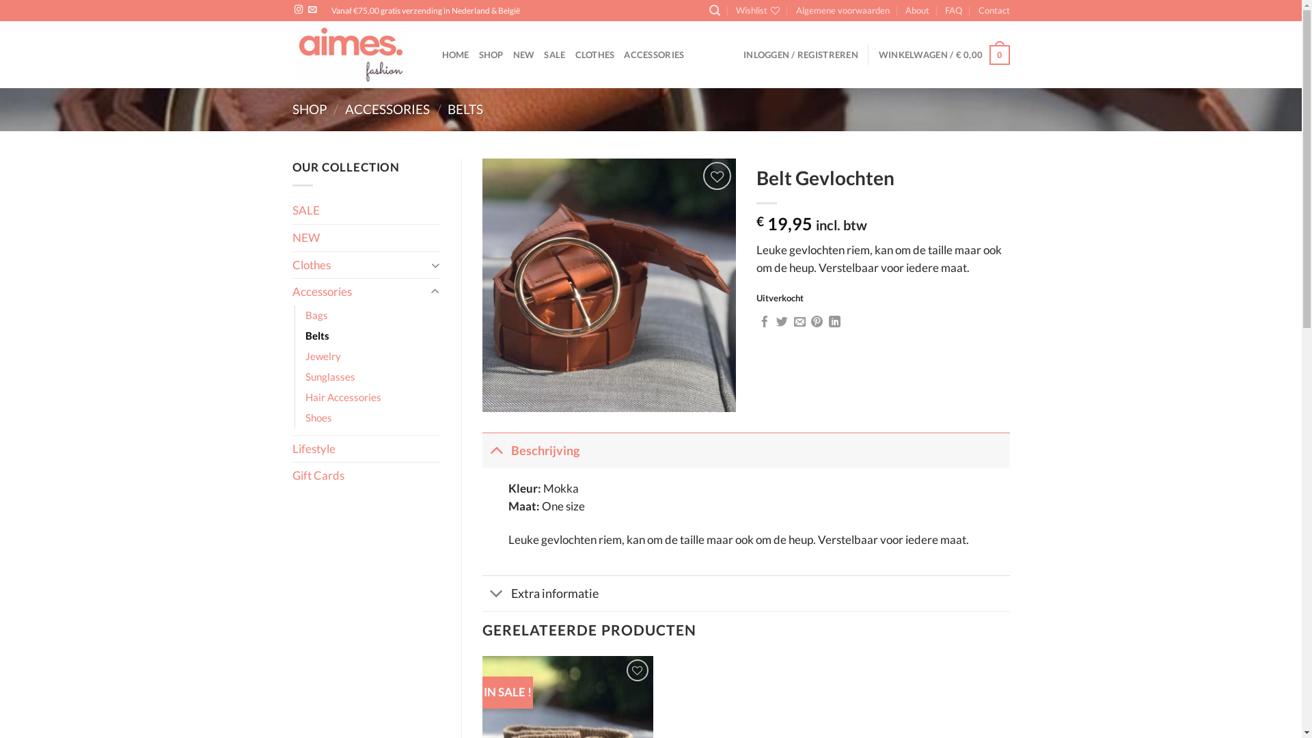  What do you see at coordinates (491, 55) in the screenshot?
I see `SHOP` at bounding box center [491, 55].